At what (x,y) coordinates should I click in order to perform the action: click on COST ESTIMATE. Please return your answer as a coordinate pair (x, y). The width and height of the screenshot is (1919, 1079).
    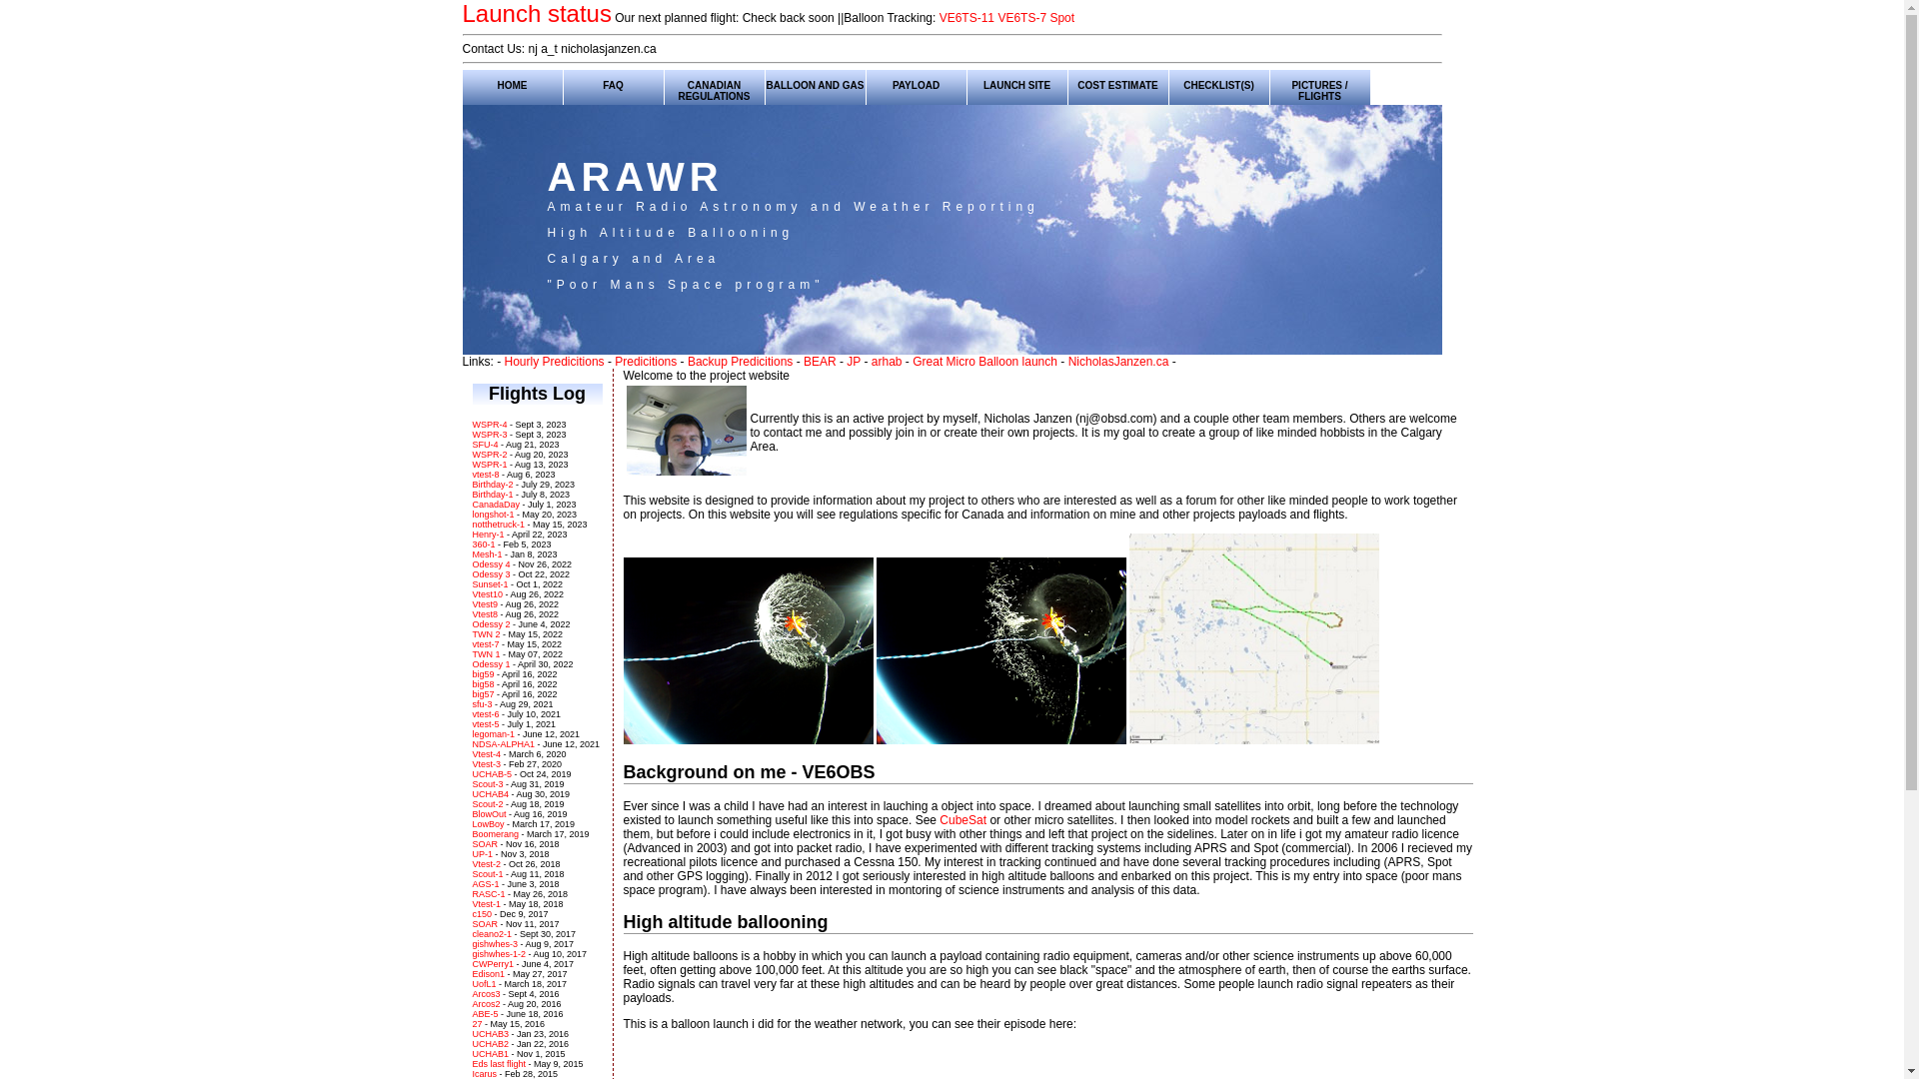
    Looking at the image, I should click on (1117, 85).